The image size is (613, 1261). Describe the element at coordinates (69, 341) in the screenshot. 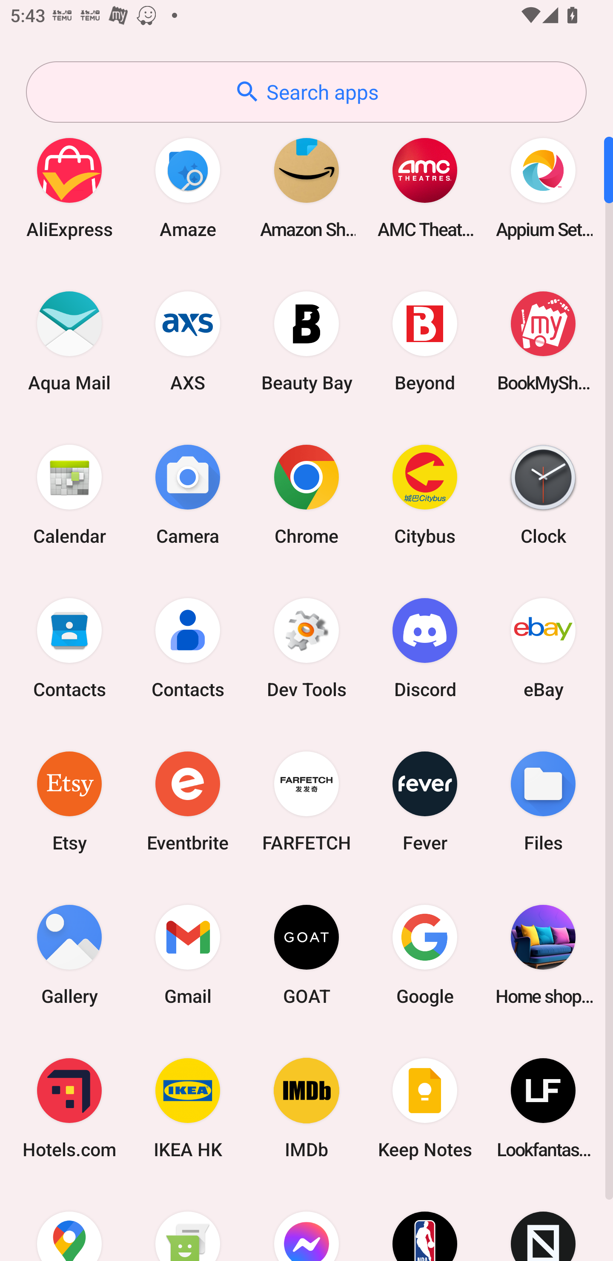

I see `Aqua Mail` at that location.